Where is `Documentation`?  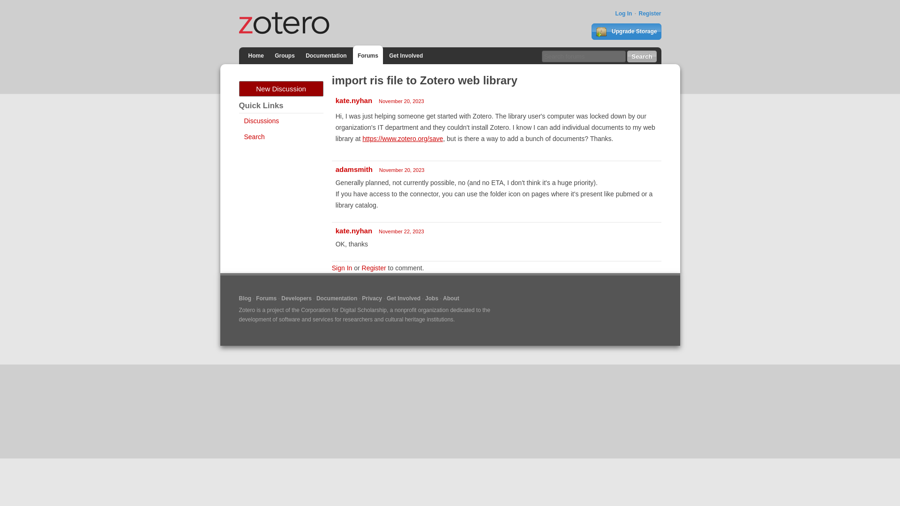 Documentation is located at coordinates (337, 298).